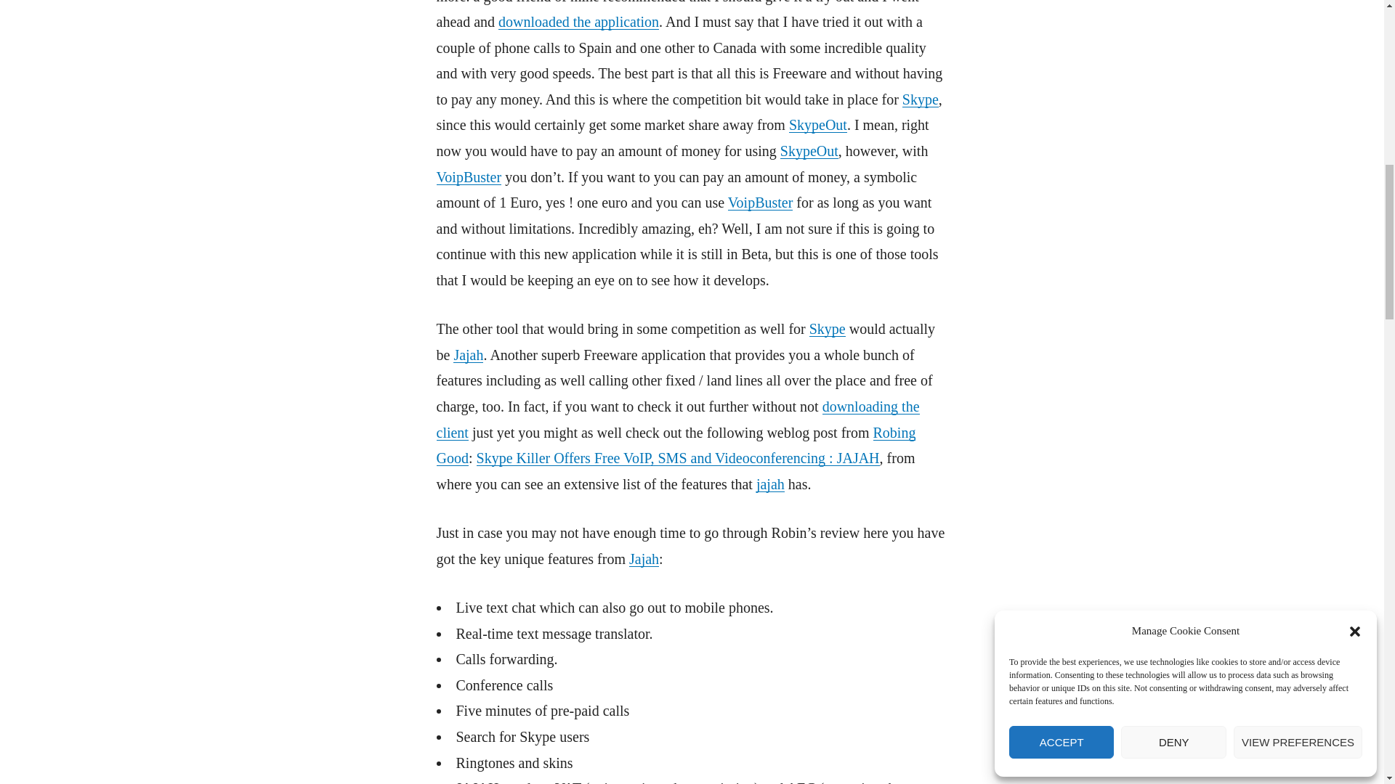 The width and height of the screenshot is (1395, 784). Describe the element at coordinates (468, 177) in the screenshot. I see `VoipBuster` at that location.